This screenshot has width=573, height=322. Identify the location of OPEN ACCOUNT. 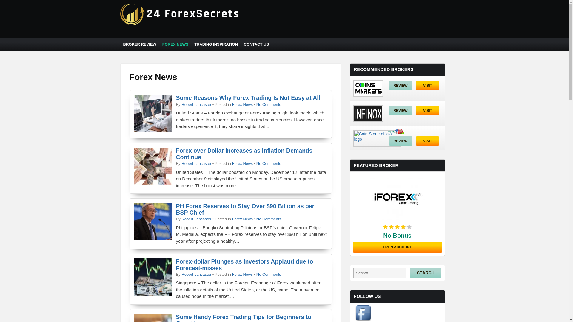
(398, 247).